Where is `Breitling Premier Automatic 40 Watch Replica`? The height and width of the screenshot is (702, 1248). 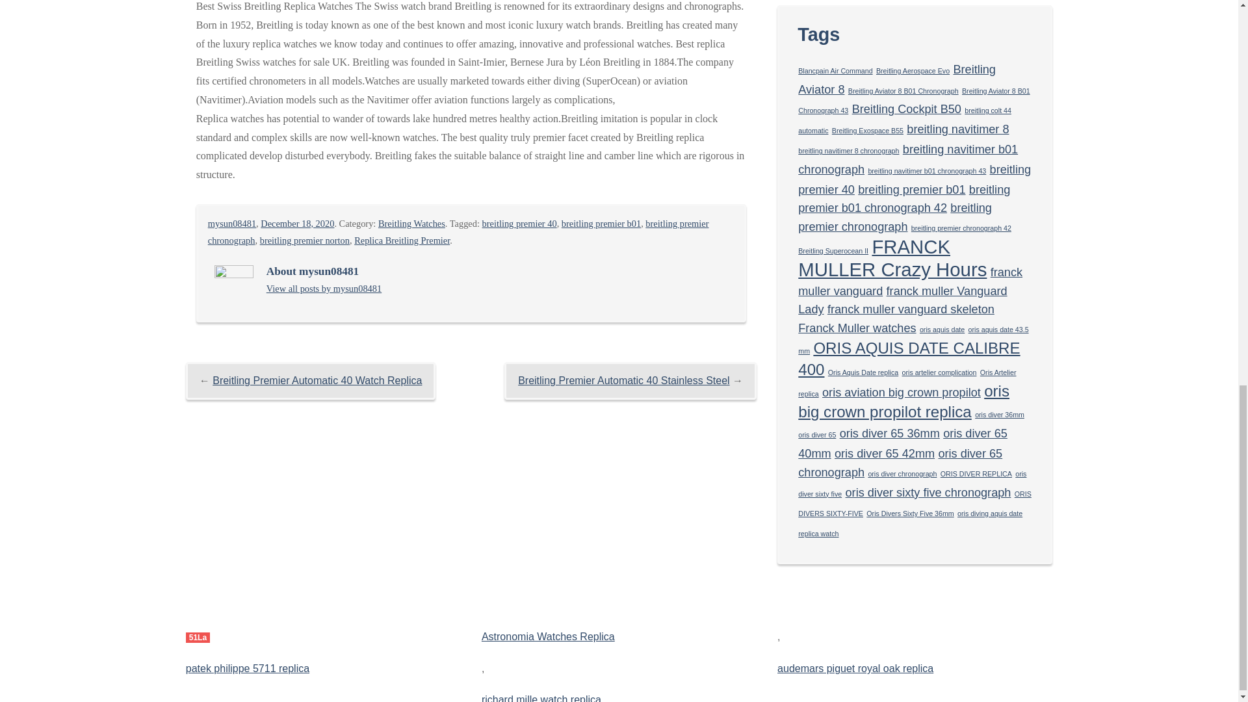 Breitling Premier Automatic 40 Watch Replica is located at coordinates (317, 380).